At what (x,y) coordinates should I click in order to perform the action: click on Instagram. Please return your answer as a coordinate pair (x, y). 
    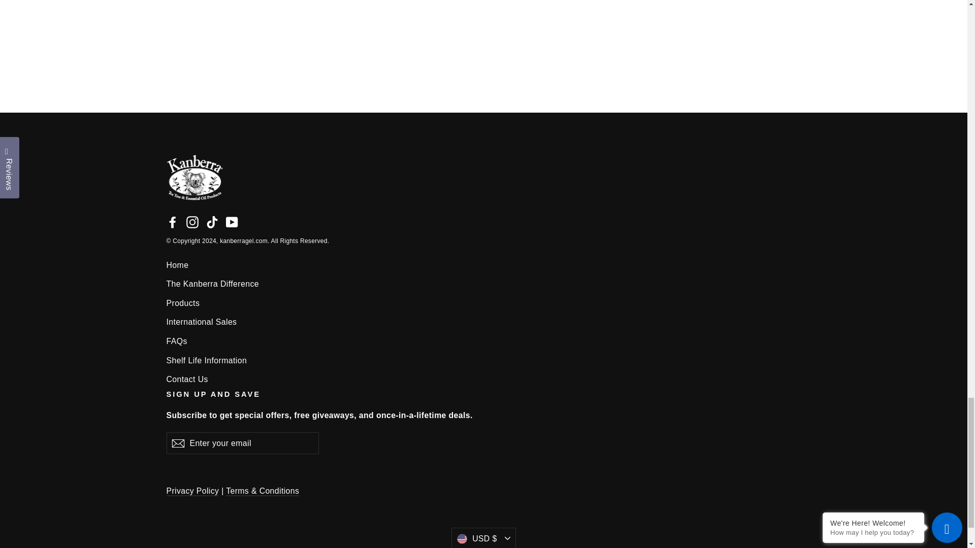
    Looking at the image, I should click on (192, 221).